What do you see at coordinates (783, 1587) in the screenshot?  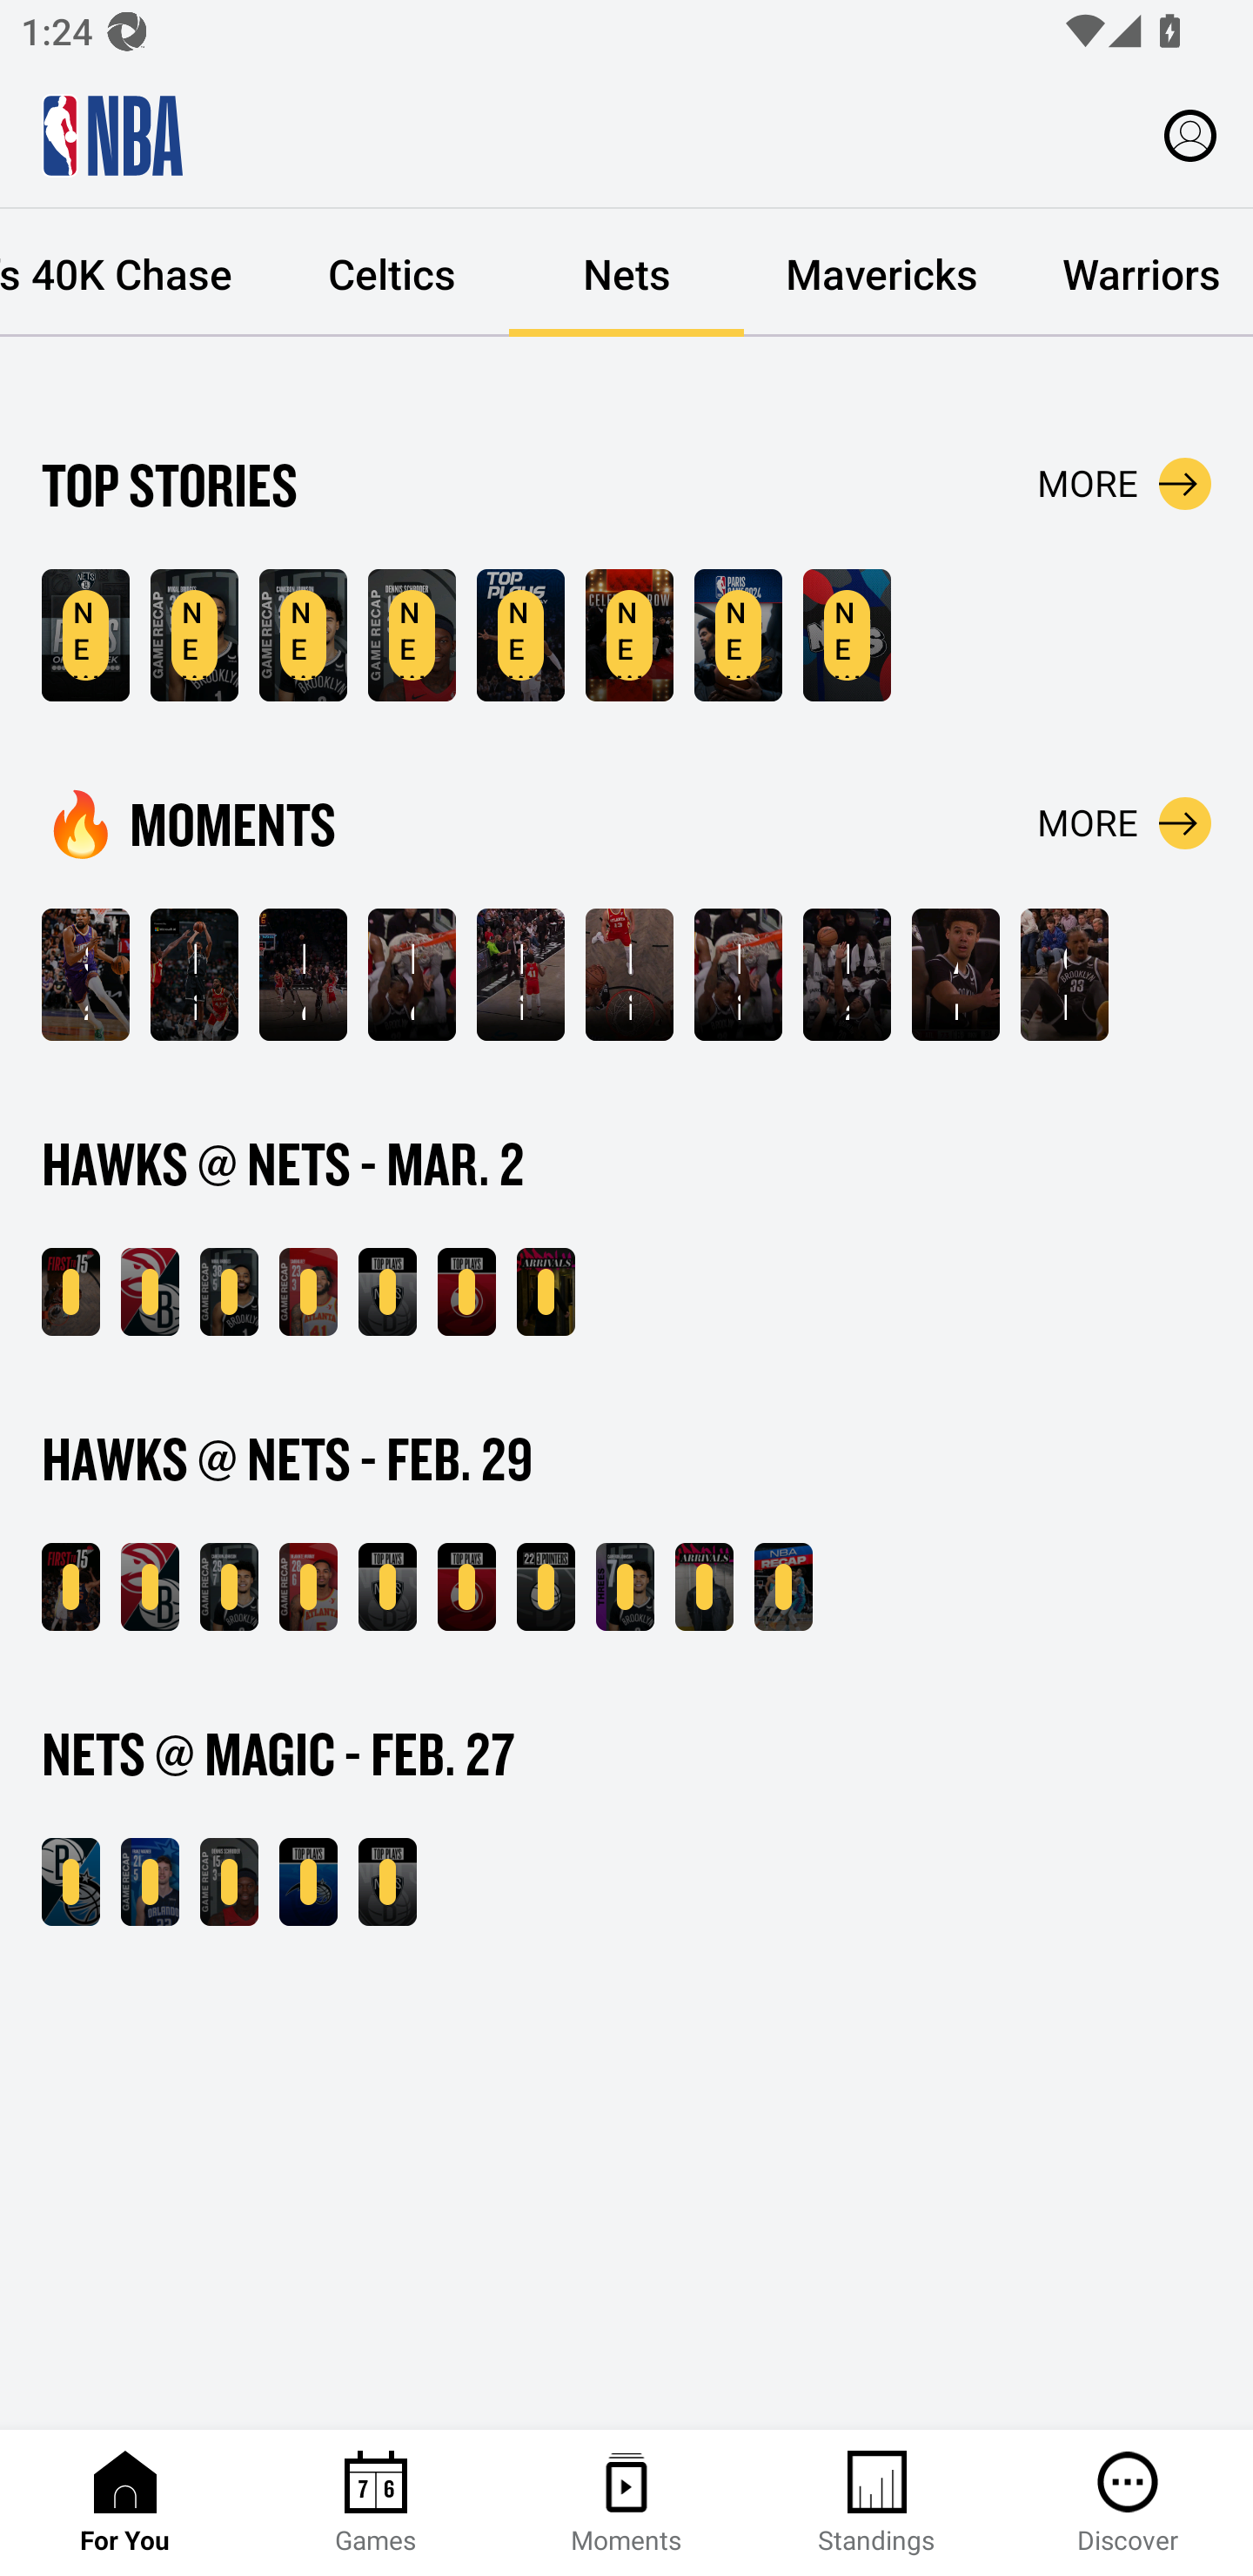 I see `Thursday's Recap NEW` at bounding box center [783, 1587].